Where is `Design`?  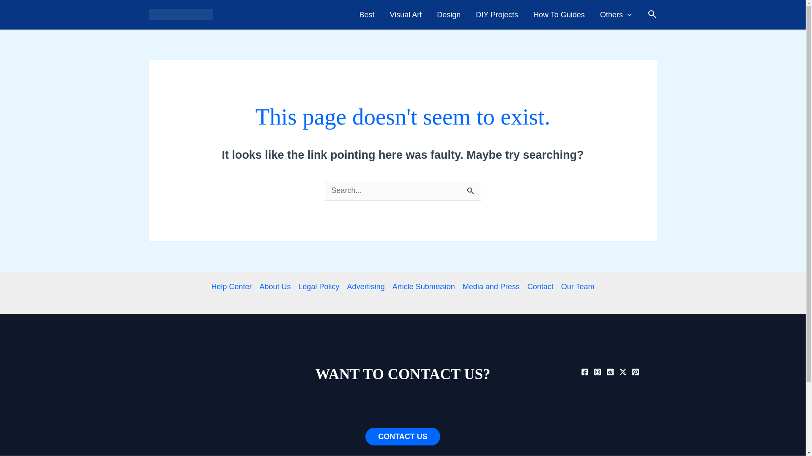 Design is located at coordinates (449, 15).